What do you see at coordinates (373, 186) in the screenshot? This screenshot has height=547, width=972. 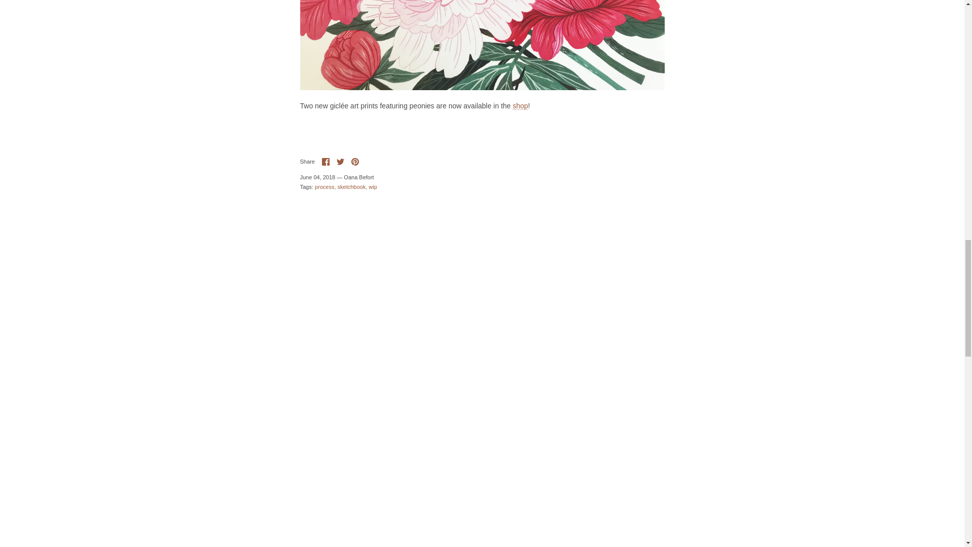 I see `Show articles tagged wip` at bounding box center [373, 186].